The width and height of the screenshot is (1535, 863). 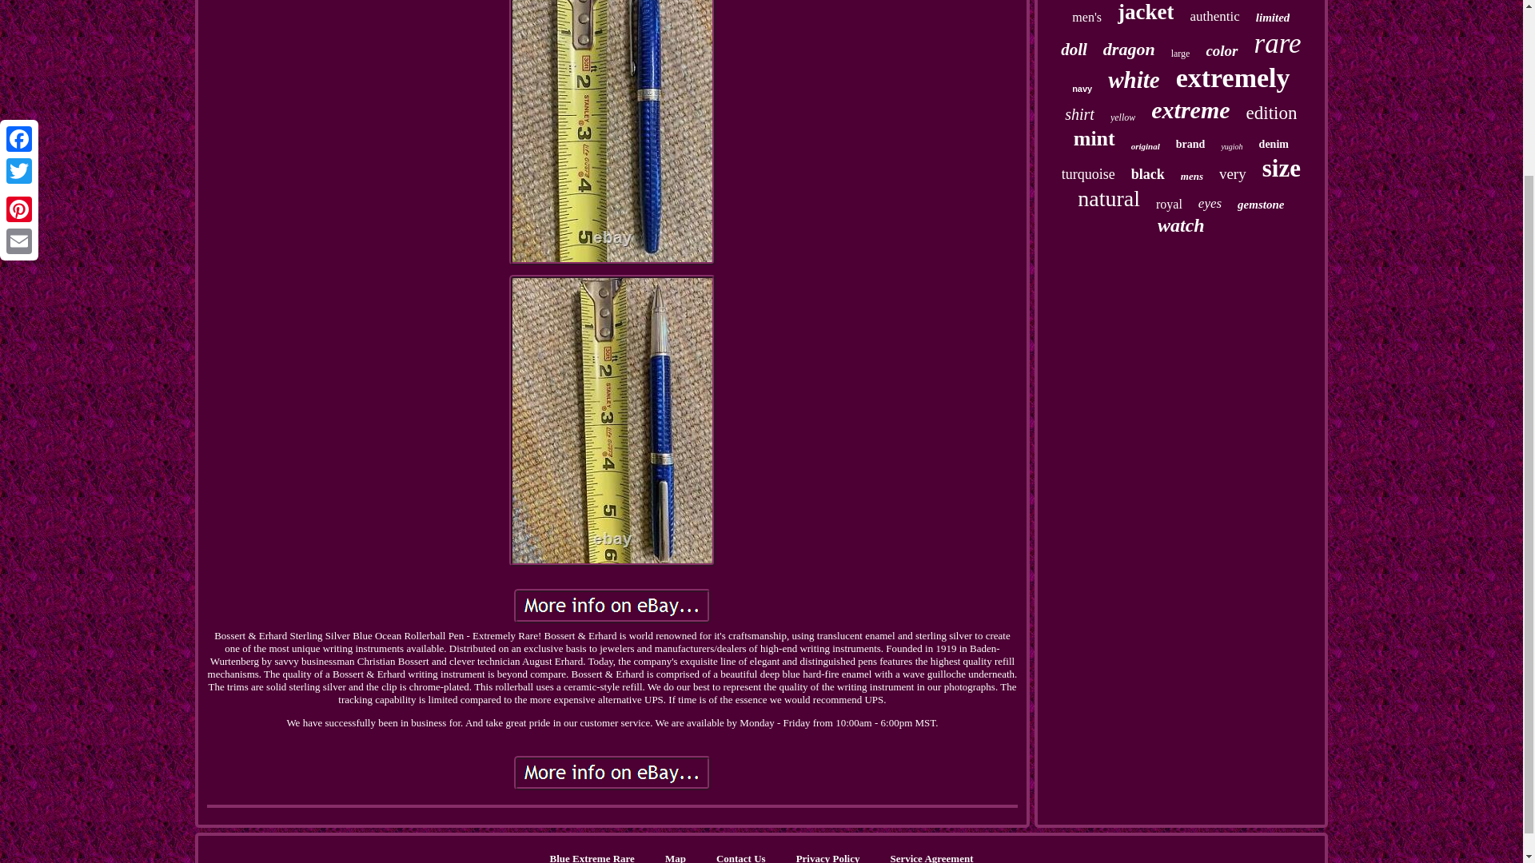 I want to click on jacket, so click(x=1145, y=13).